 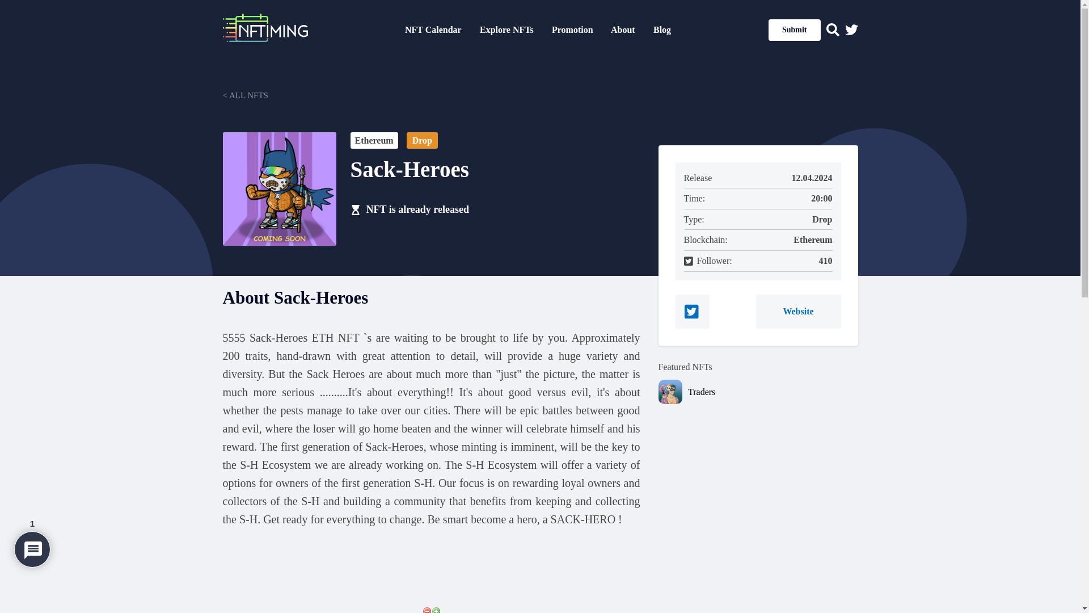 I want to click on Promotion, so click(x=573, y=30).